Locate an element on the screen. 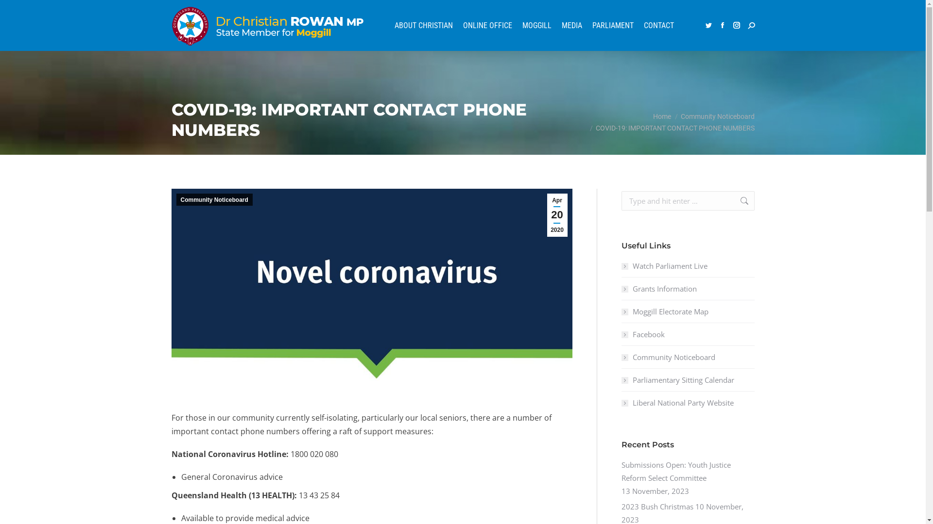  CONTACT is located at coordinates (658, 25).